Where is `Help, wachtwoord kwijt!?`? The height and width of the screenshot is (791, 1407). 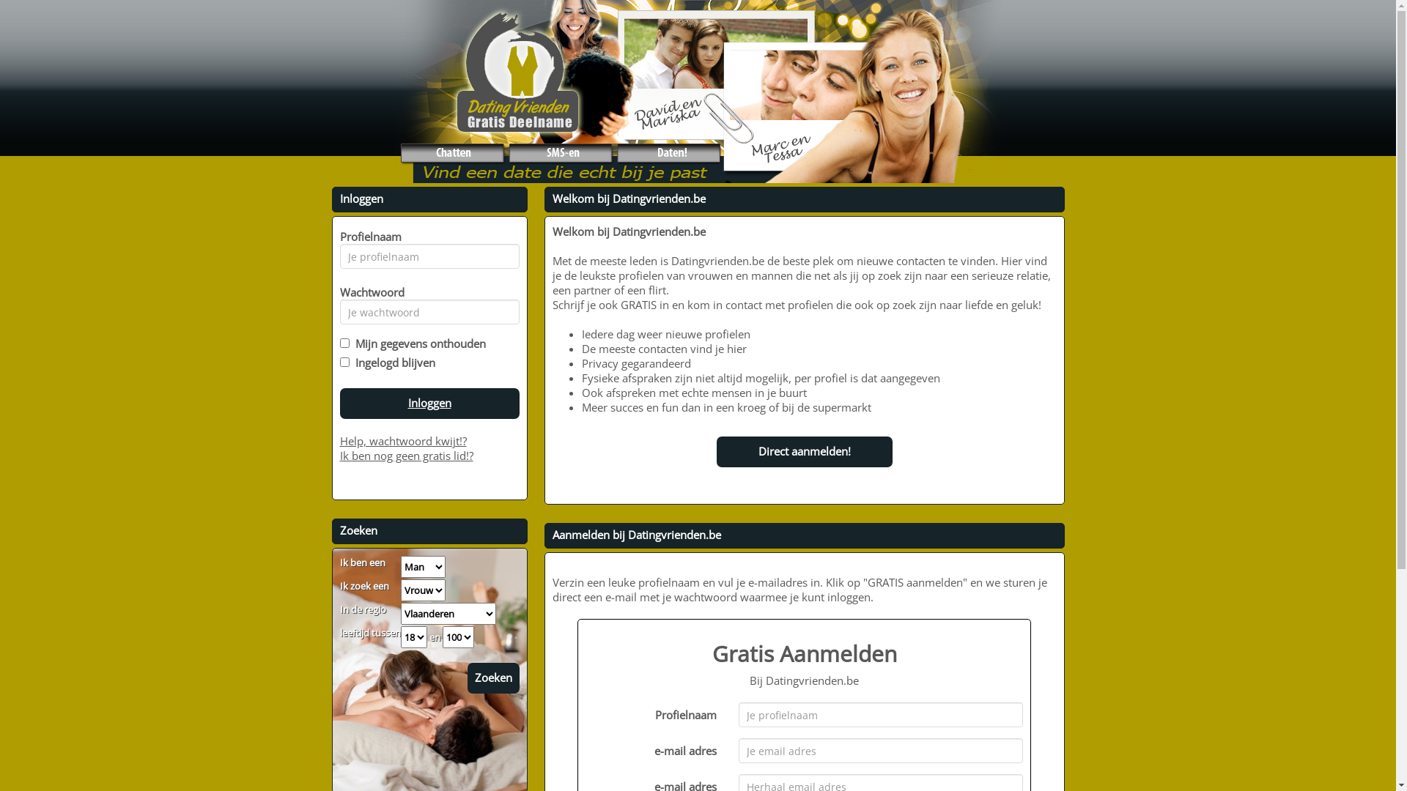
Help, wachtwoord kwijt!? is located at coordinates (403, 441).